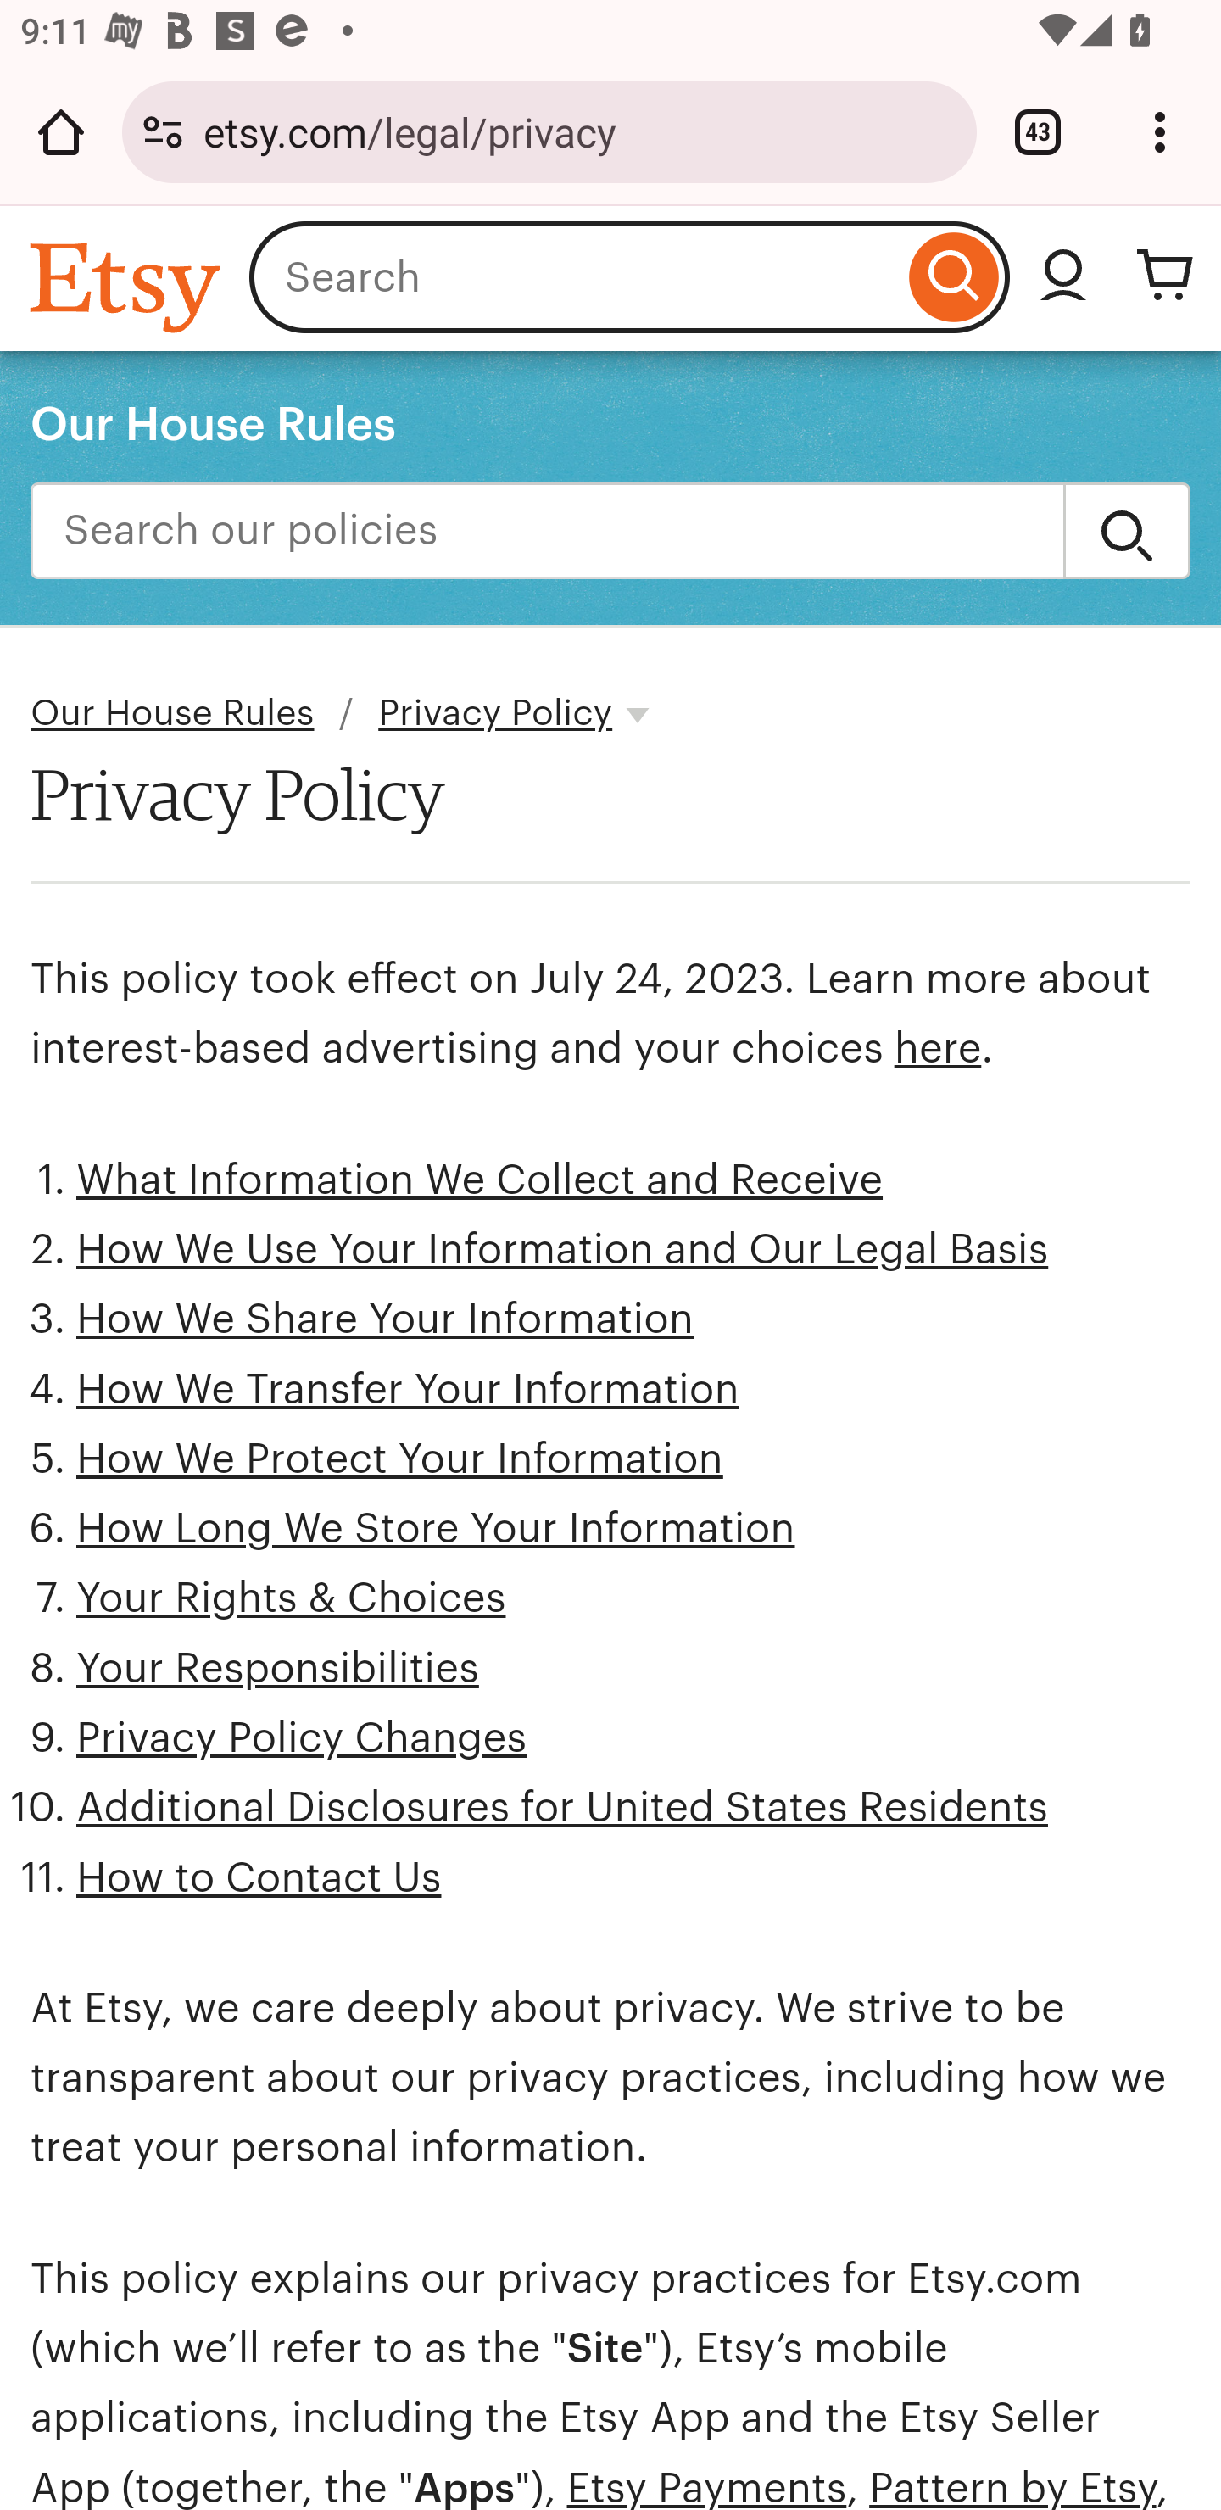 The height and width of the screenshot is (2510, 1221). Describe the element at coordinates (278, 1667) in the screenshot. I see `Your Responsibilities` at that location.